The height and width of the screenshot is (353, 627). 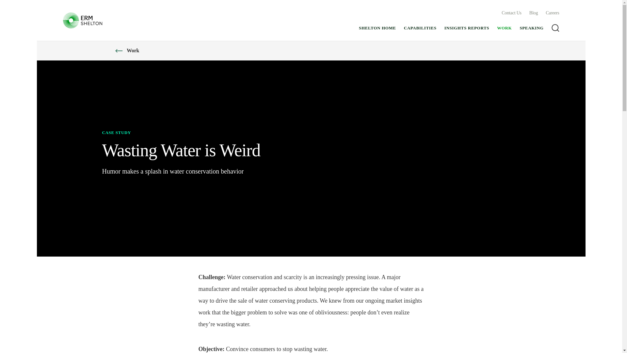 What do you see at coordinates (467, 28) in the screenshot?
I see `INSIGHTS REPORTS` at bounding box center [467, 28].